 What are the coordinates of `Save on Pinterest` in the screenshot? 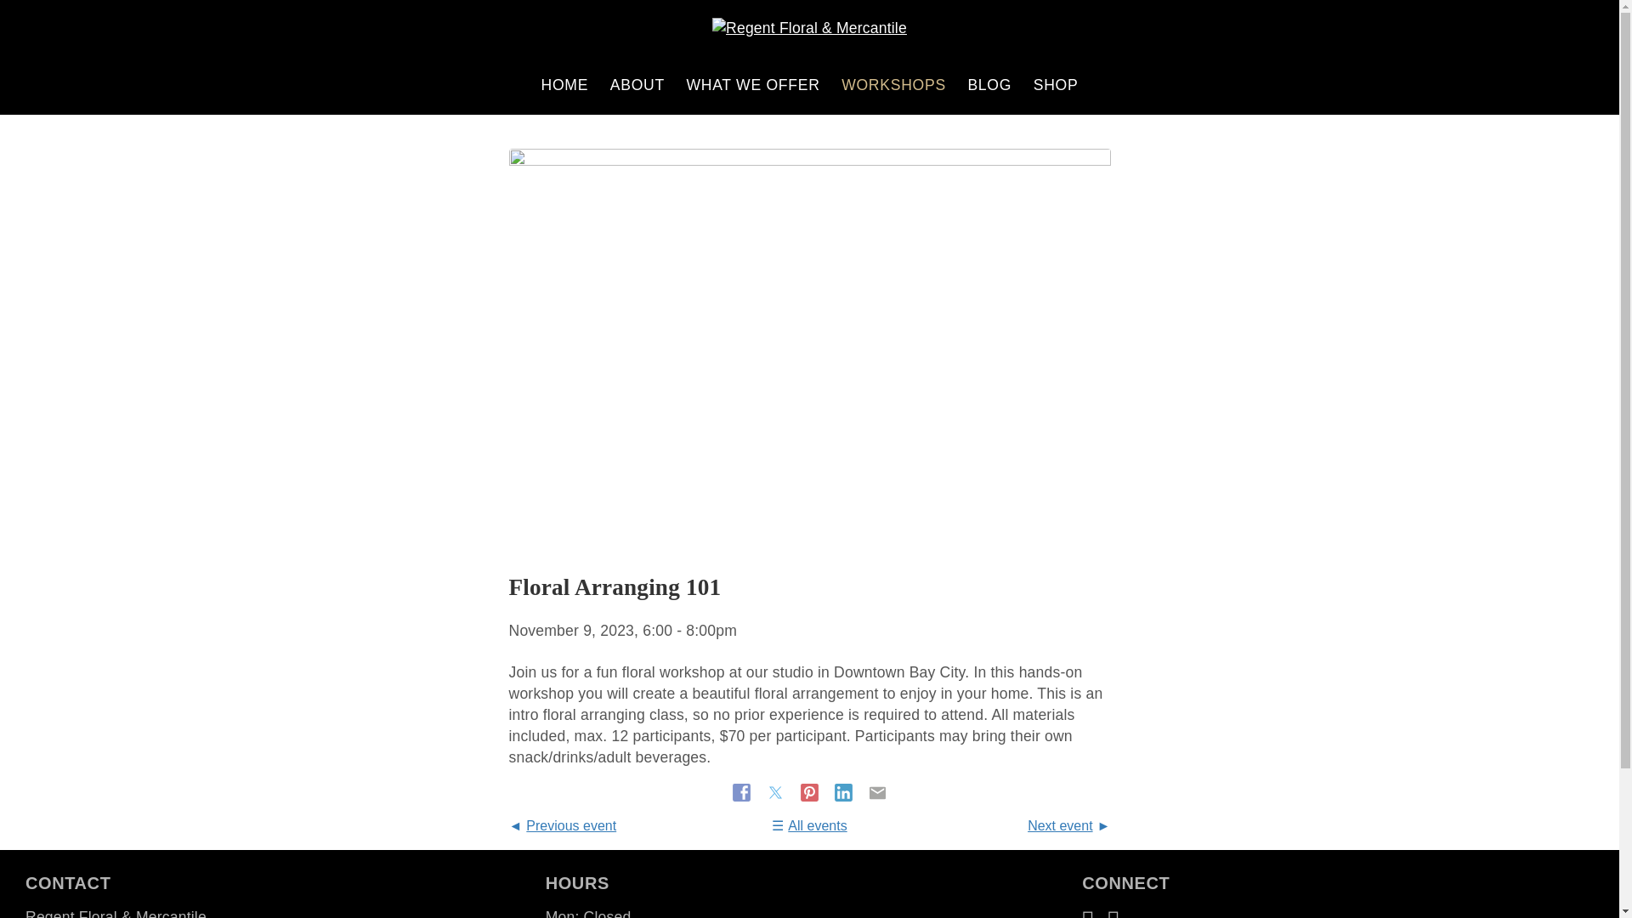 It's located at (811, 792).